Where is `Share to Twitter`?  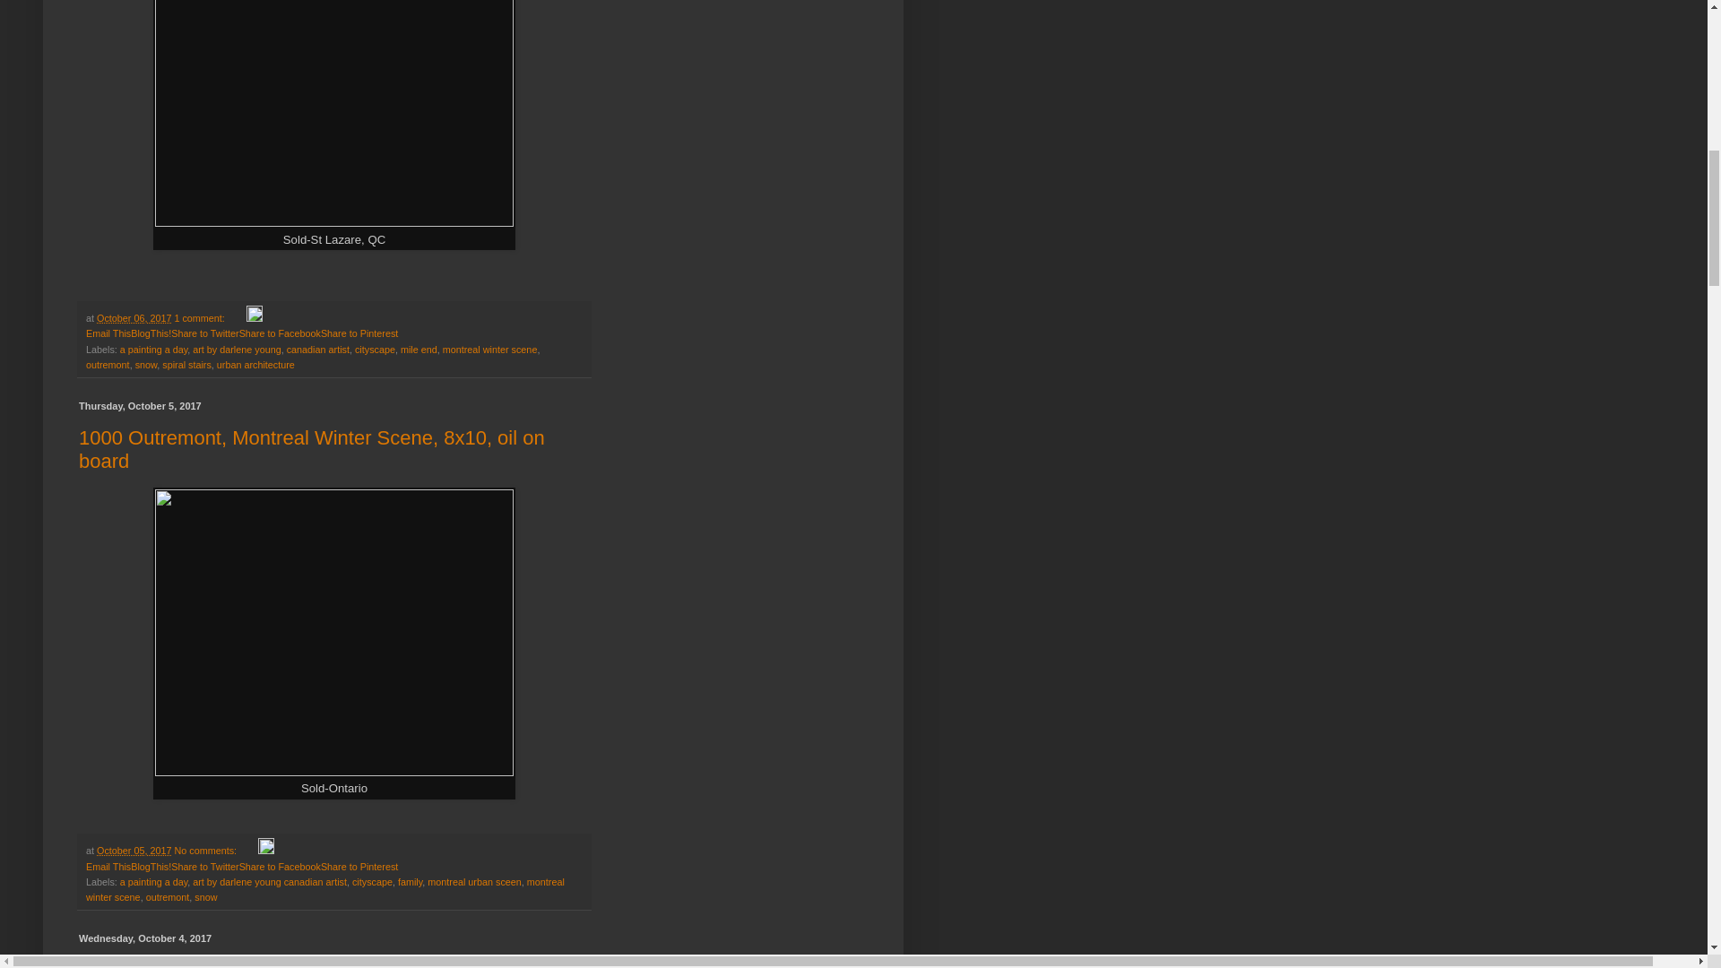
Share to Twitter is located at coordinates (204, 333).